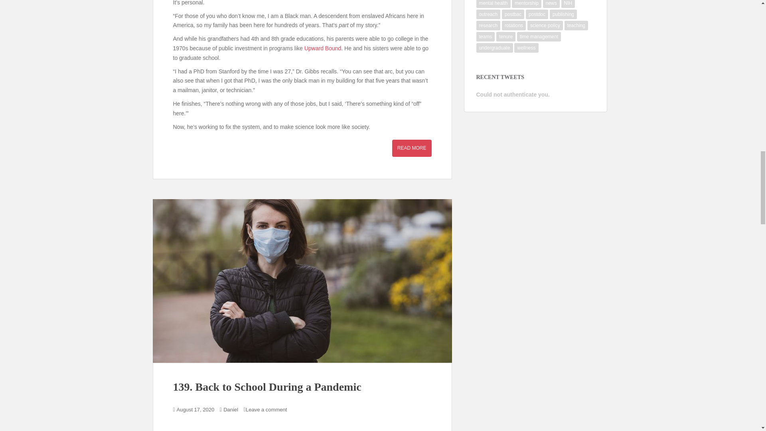  I want to click on Leave a comment, so click(266, 409).